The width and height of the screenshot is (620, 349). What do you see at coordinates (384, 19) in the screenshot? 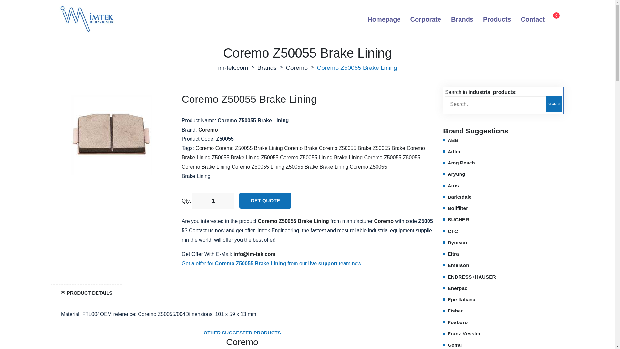
I see `Homepage` at bounding box center [384, 19].